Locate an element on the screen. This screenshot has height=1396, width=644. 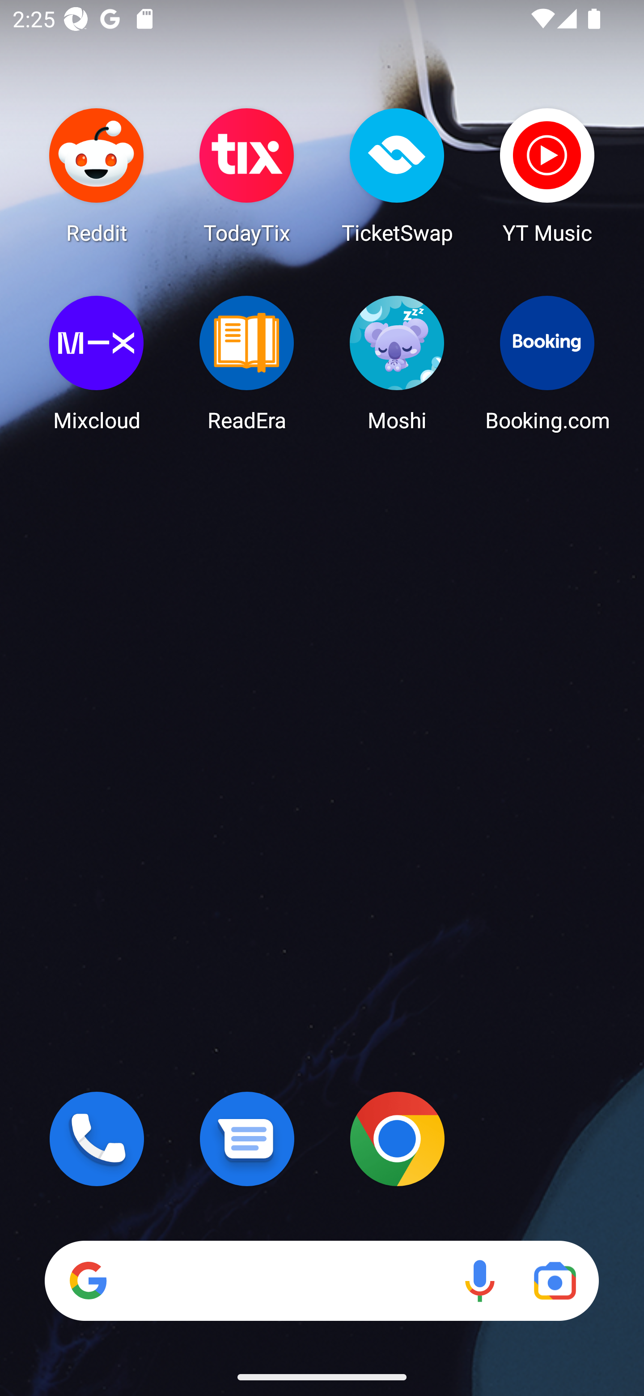
Mixcloud is located at coordinates (97, 363).